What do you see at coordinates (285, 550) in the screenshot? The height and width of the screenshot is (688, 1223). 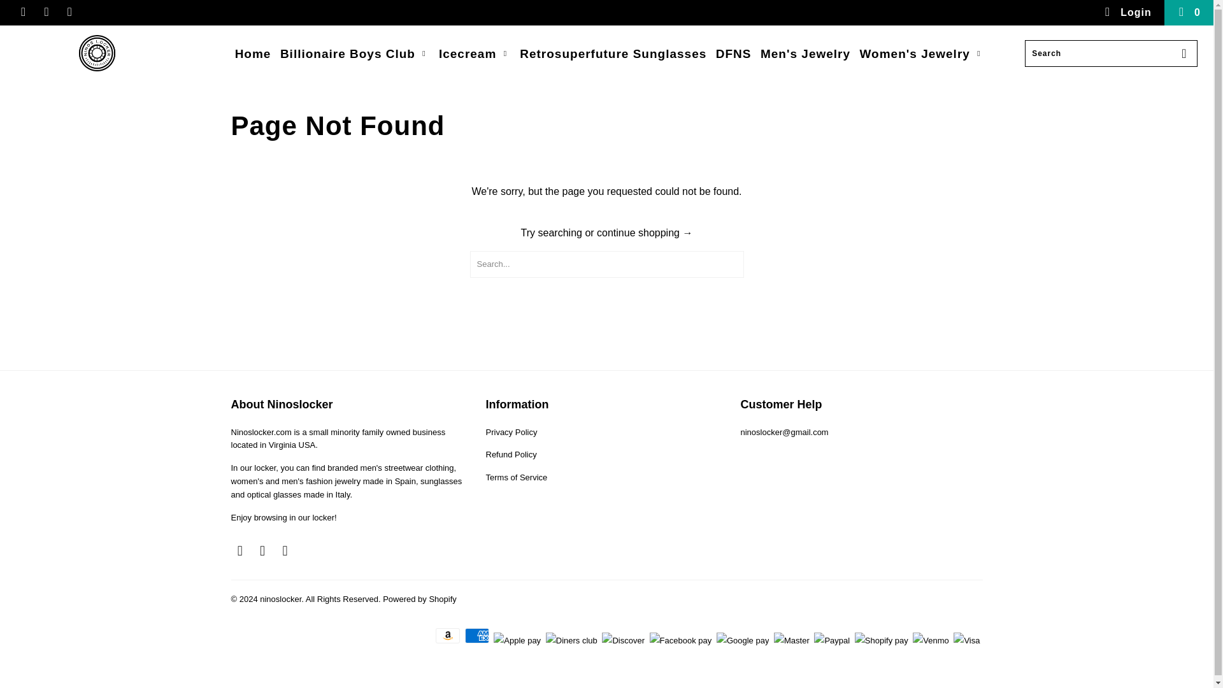 I see `Email ninoslocker` at bounding box center [285, 550].